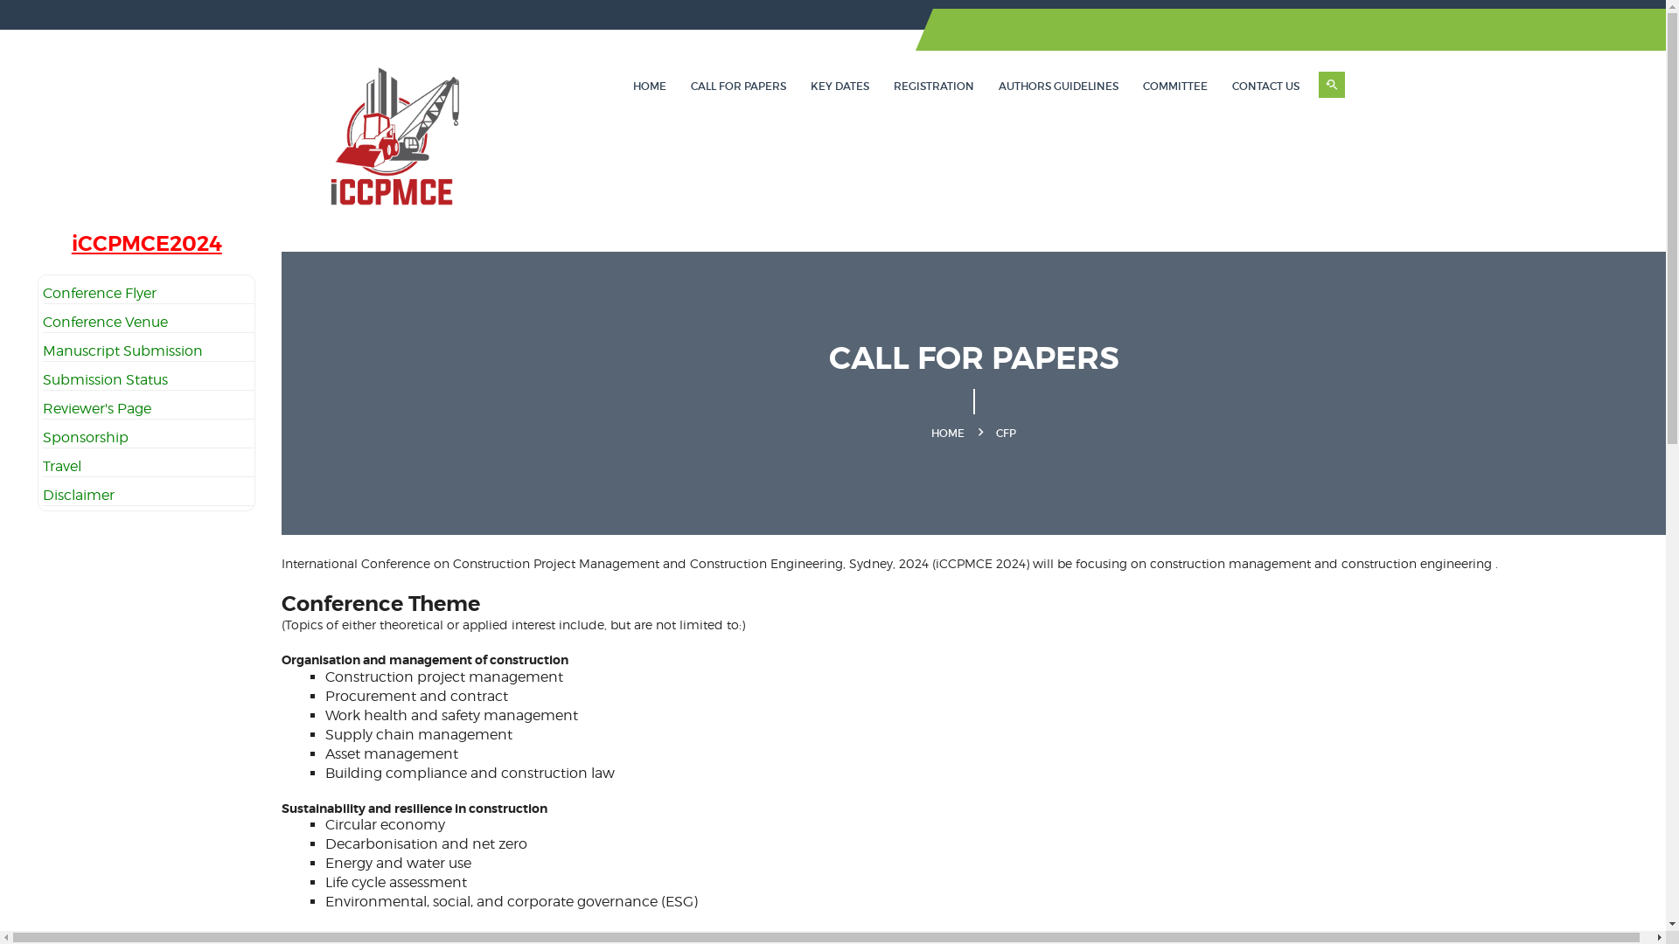 This screenshot has width=1679, height=944. Describe the element at coordinates (948, 434) in the screenshot. I see `HOME` at that location.